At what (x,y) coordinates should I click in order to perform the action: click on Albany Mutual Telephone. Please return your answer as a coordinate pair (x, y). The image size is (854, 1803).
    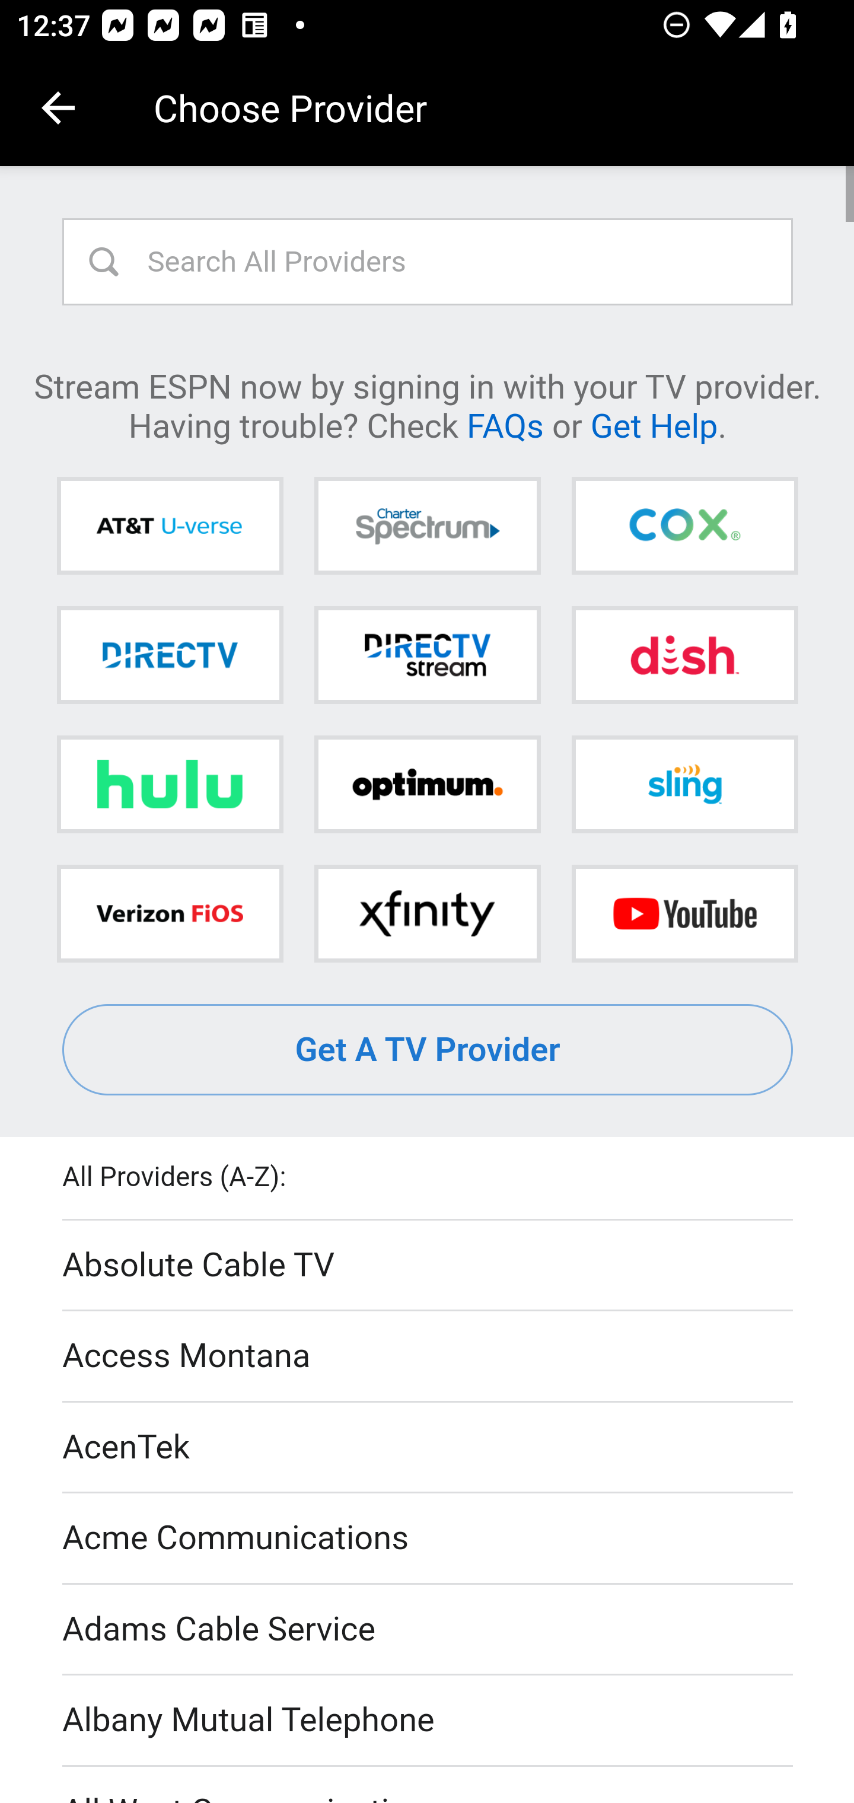
    Looking at the image, I should click on (428, 1722).